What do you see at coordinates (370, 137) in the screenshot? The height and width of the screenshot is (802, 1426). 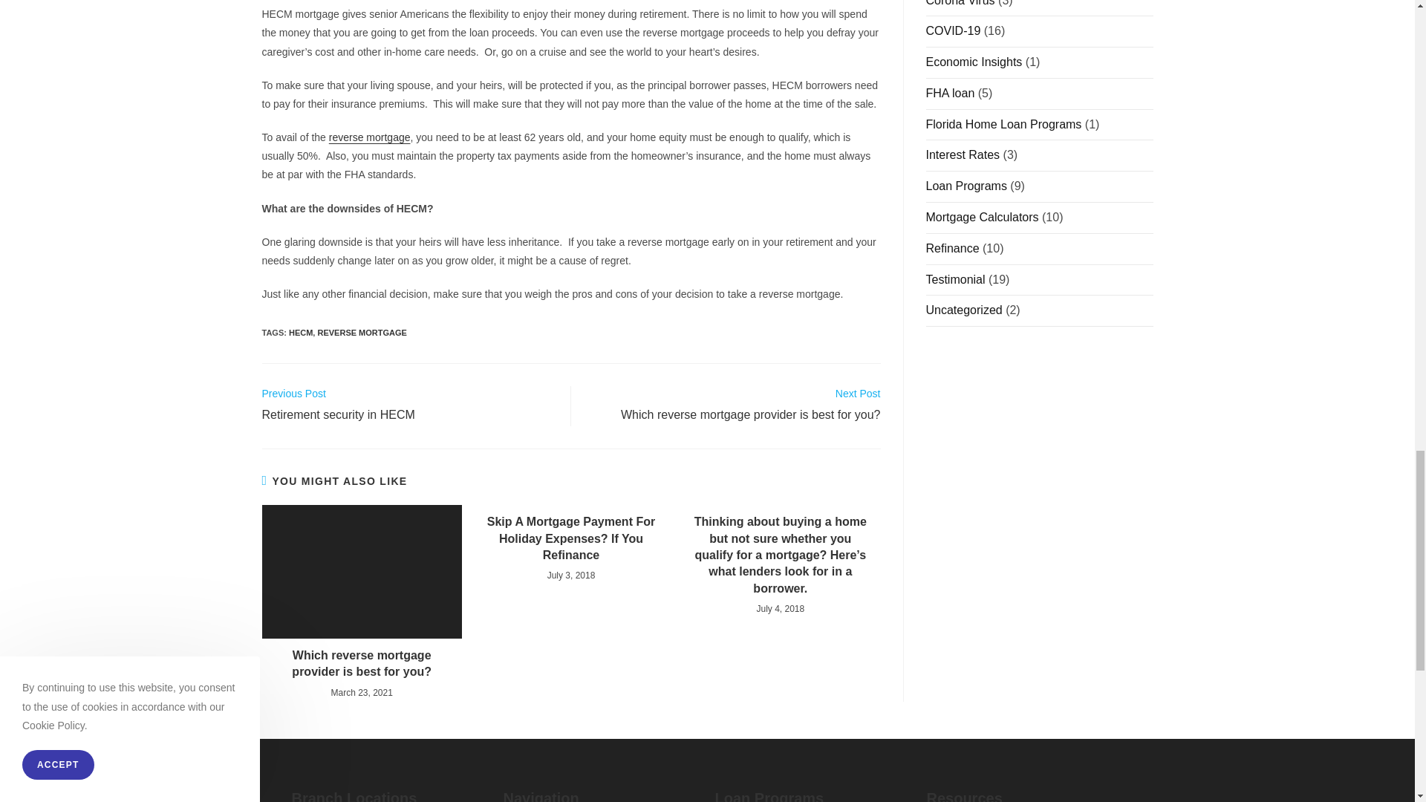 I see `REVERSE MORTGAGE` at bounding box center [370, 137].